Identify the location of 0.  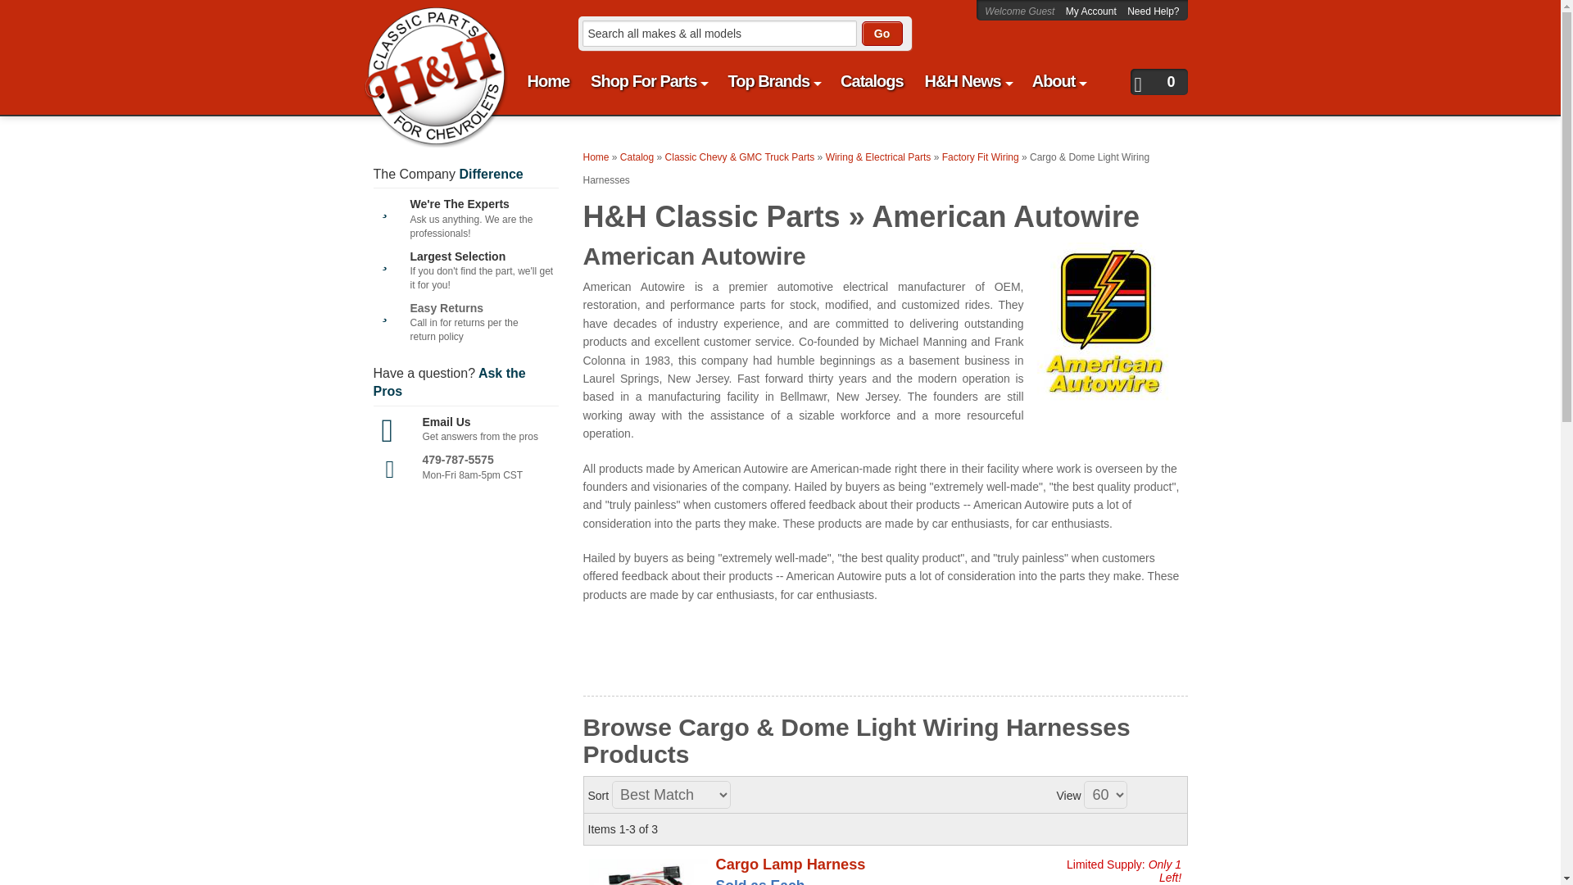
(1158, 82).